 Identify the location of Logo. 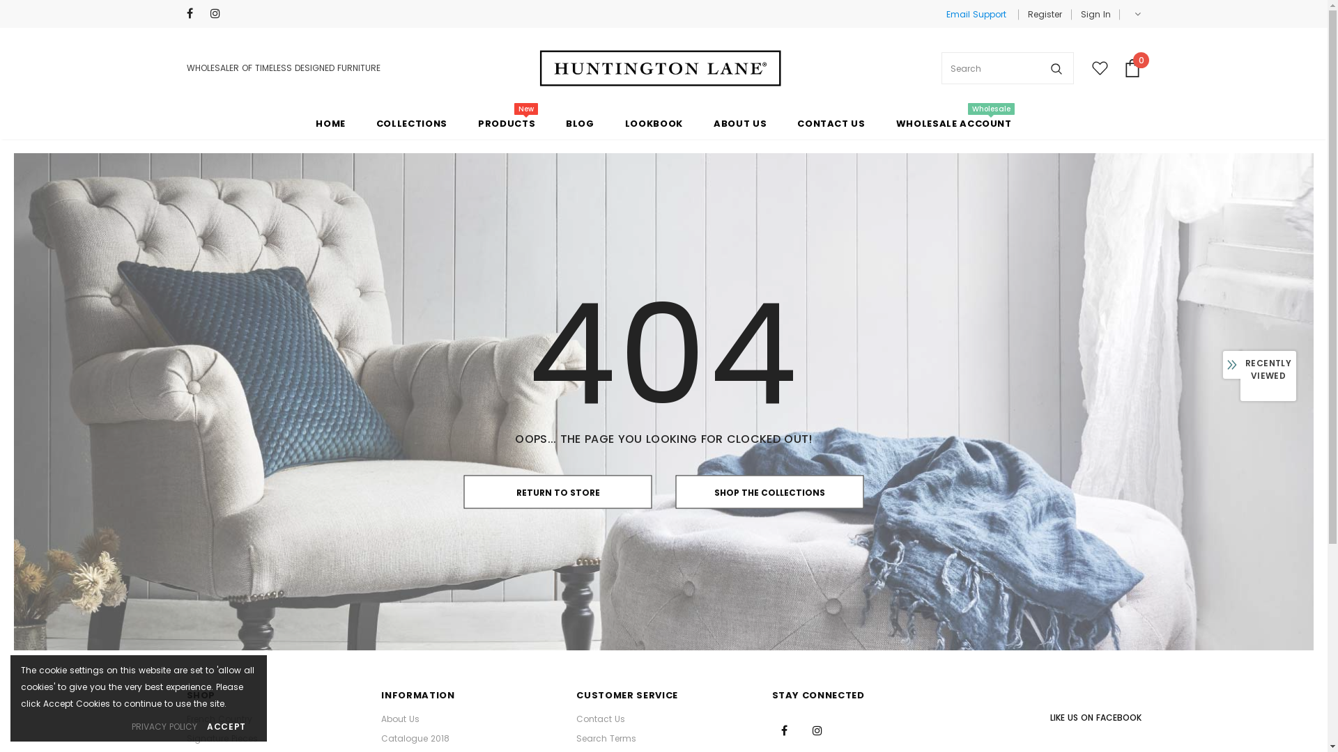
(661, 68).